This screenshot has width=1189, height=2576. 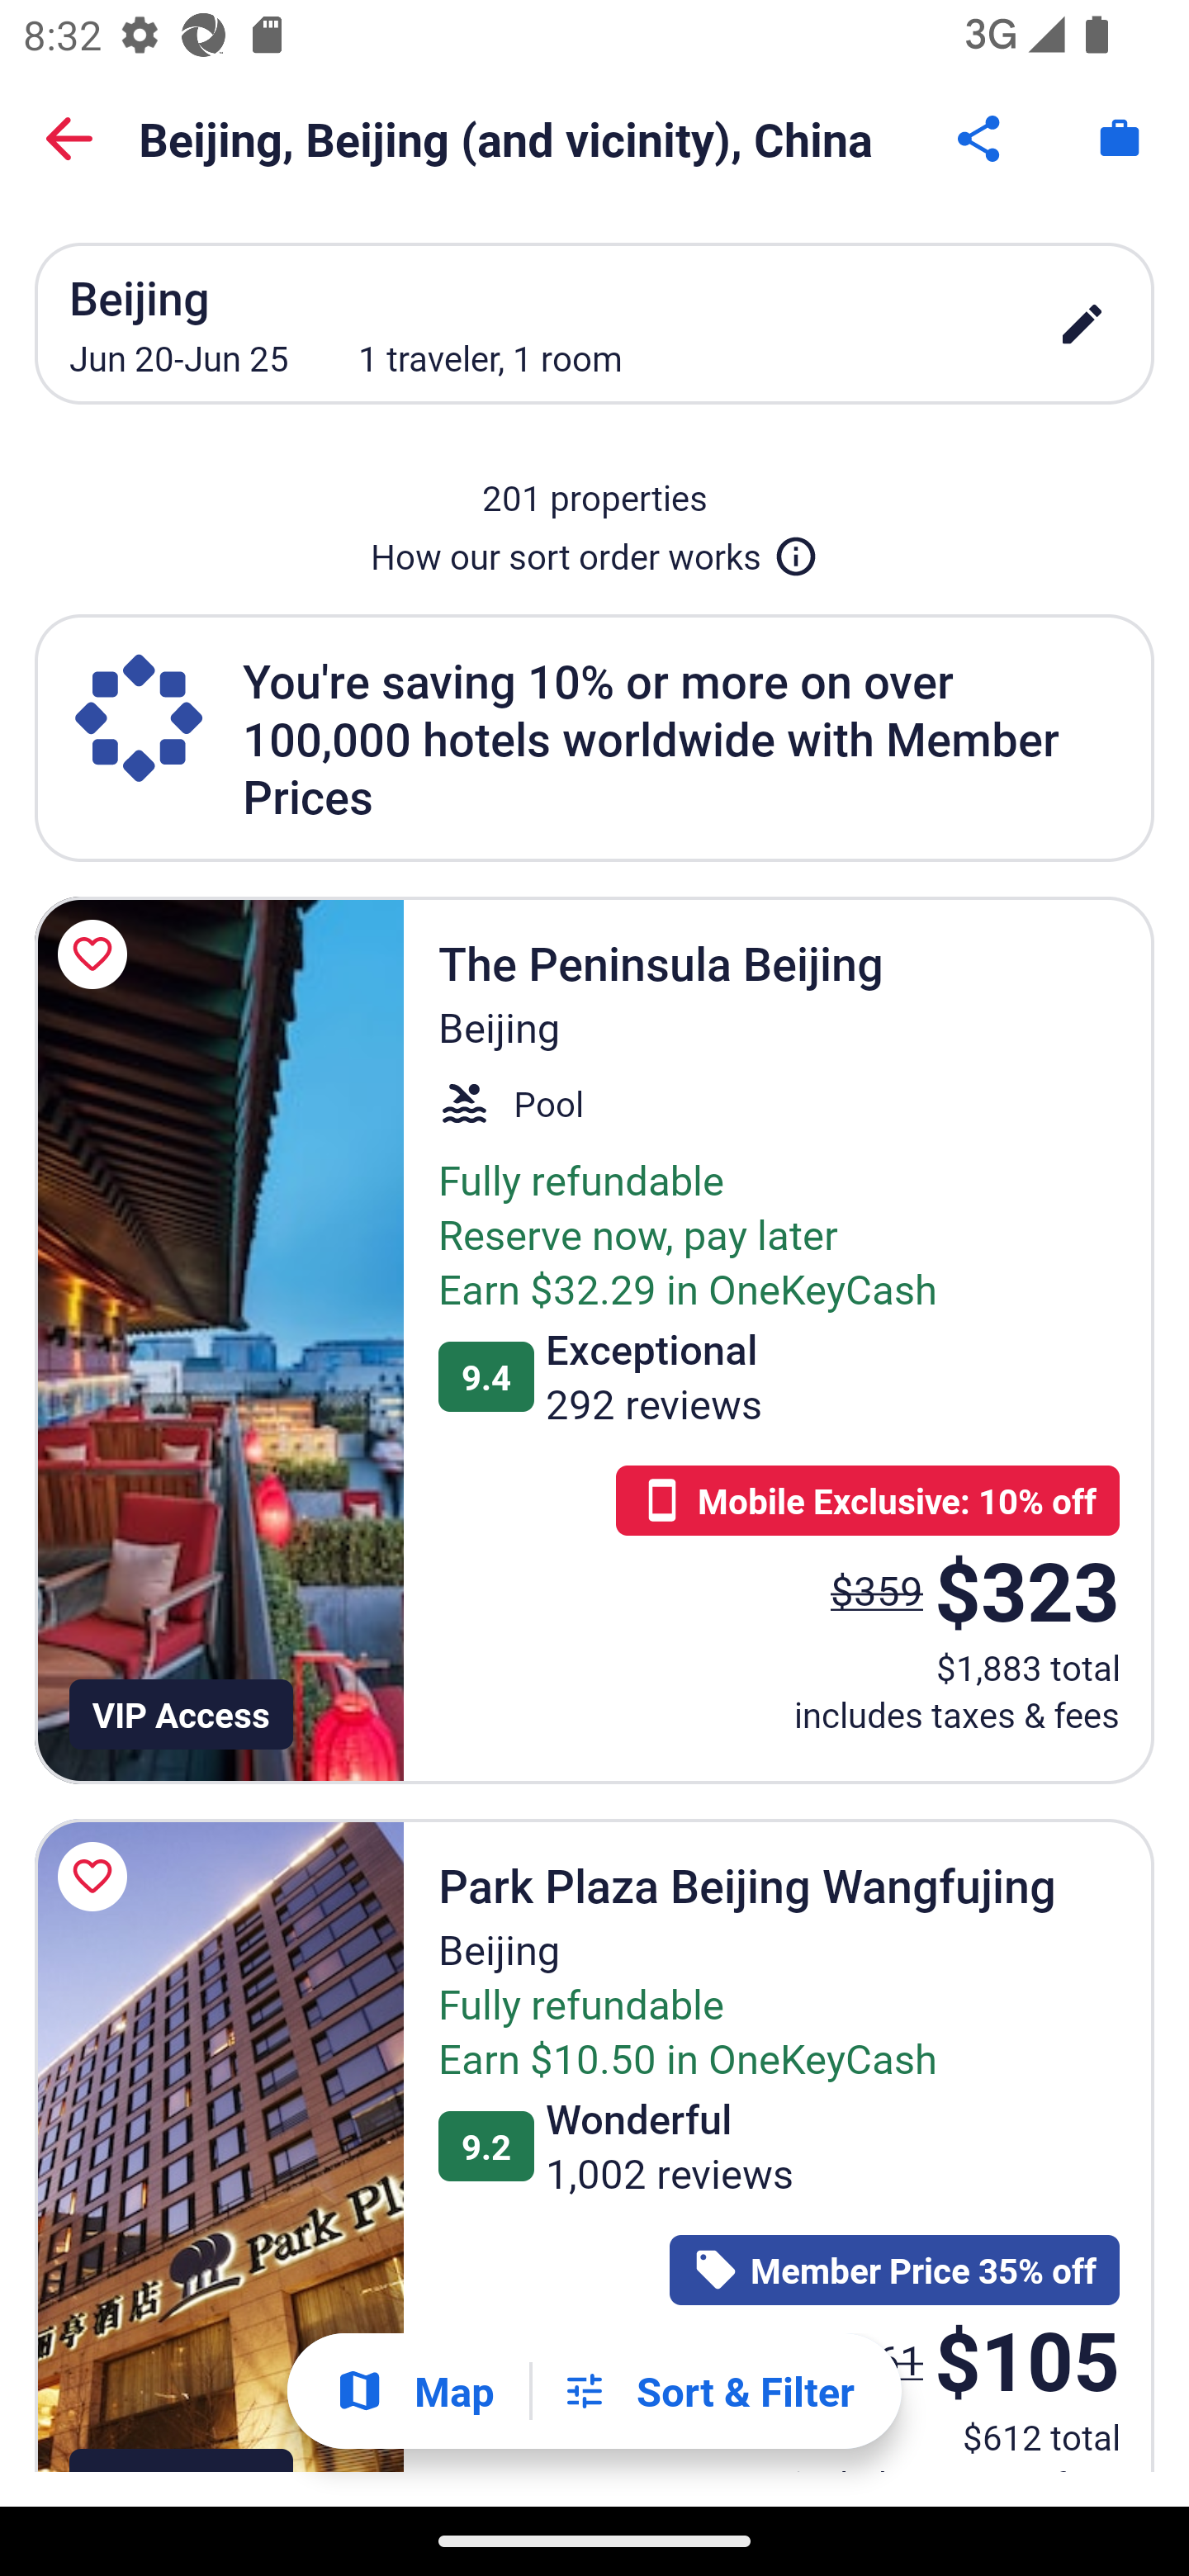 I want to click on Save Park Plaza Beijing Wangfujing to a trip, so click(x=97, y=1876).